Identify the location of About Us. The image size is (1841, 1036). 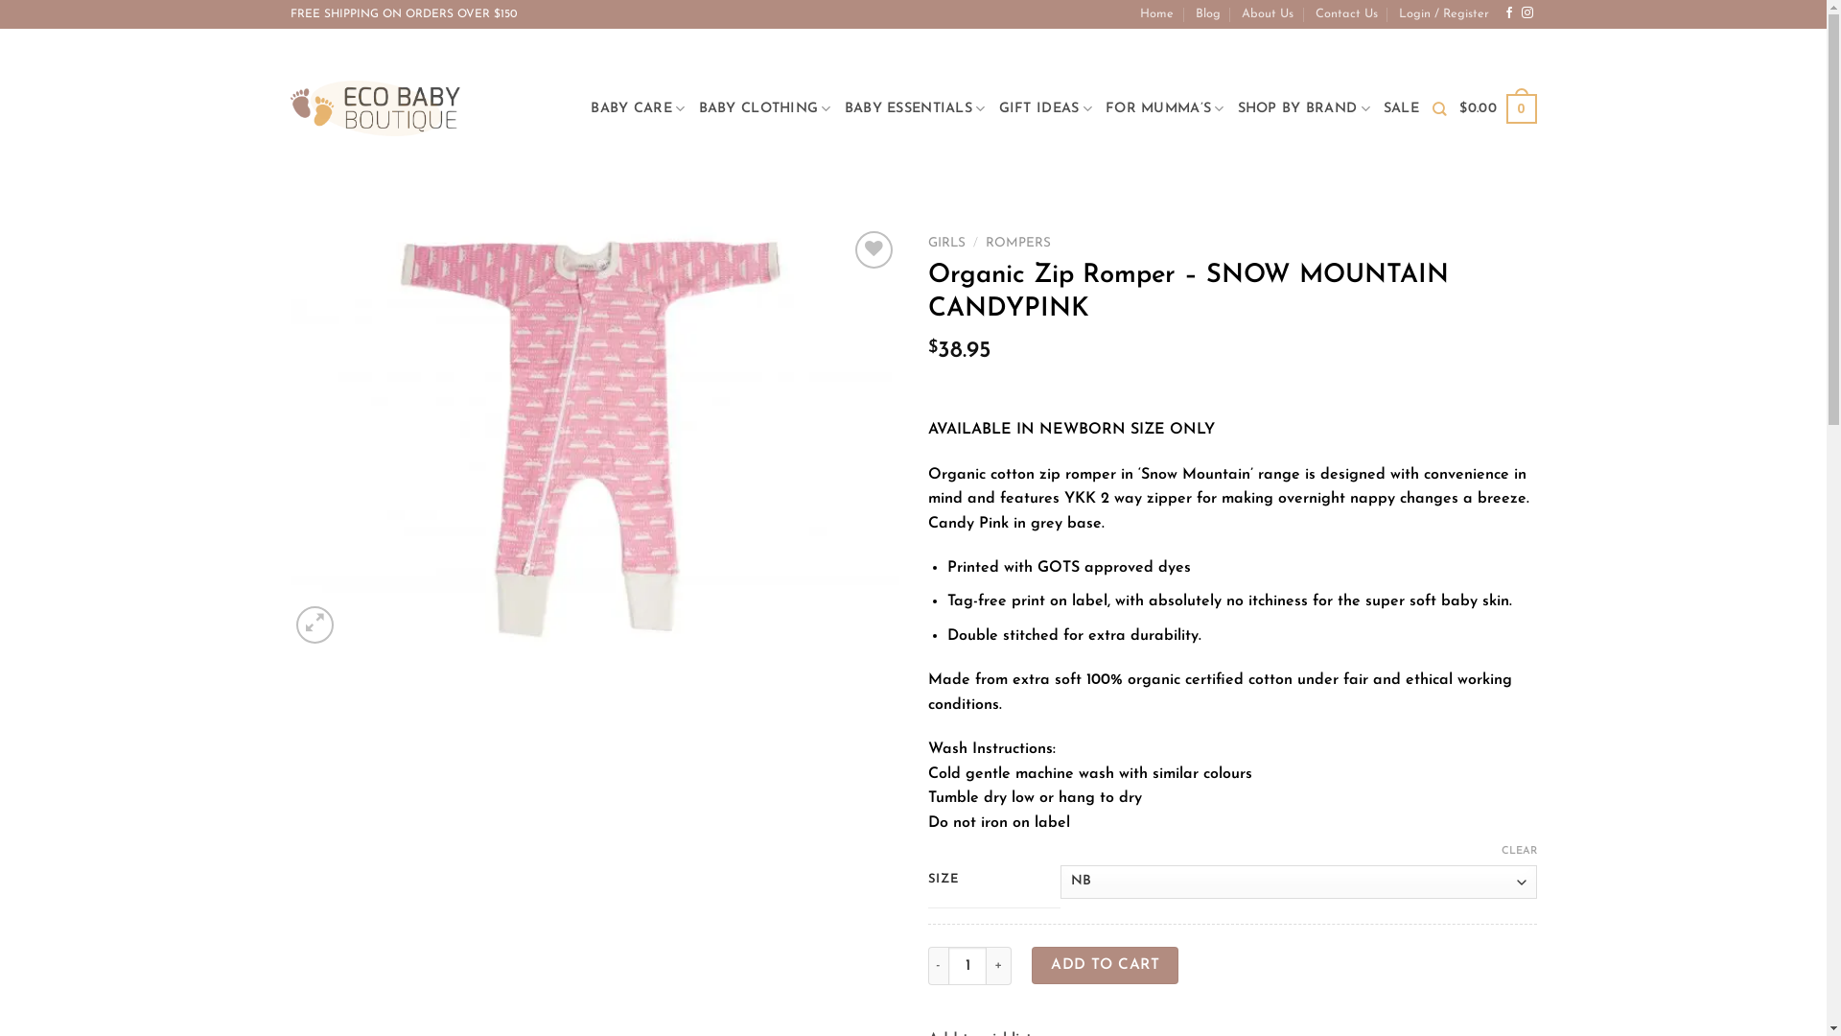
(1268, 14).